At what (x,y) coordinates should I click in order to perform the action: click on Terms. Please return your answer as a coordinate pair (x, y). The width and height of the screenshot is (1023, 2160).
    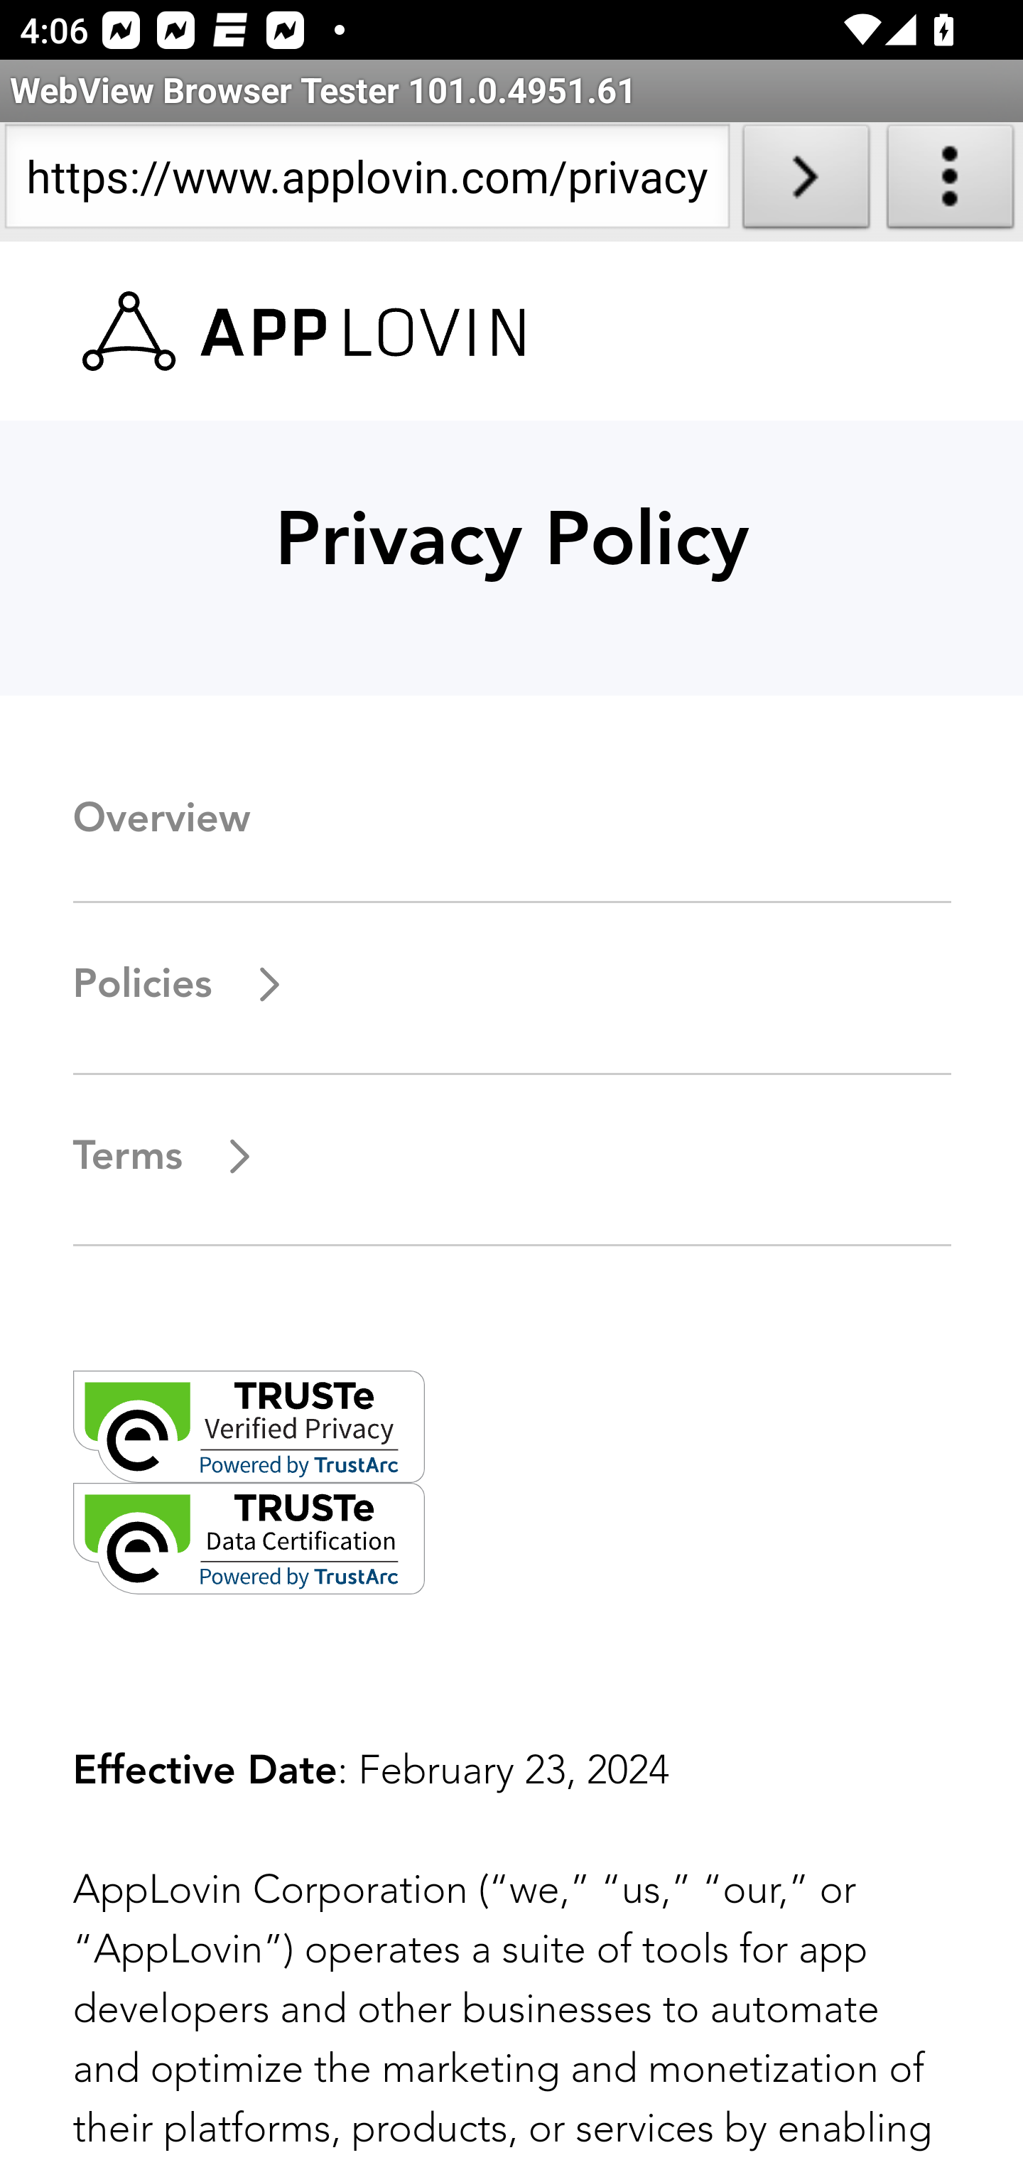
    Looking at the image, I should click on (165, 1157).